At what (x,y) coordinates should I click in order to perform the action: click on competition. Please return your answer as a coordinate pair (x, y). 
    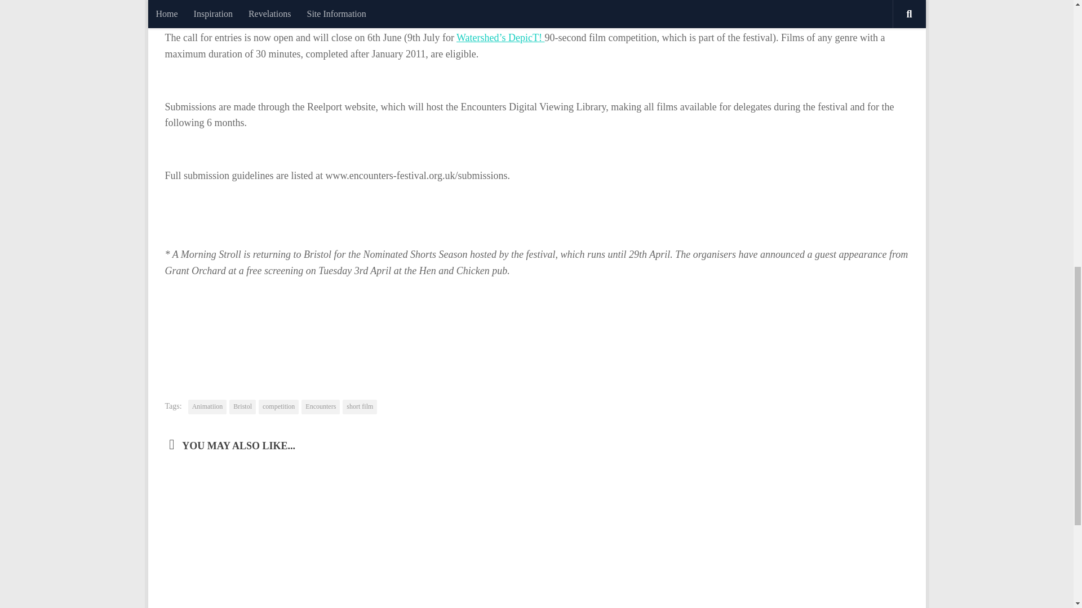
    Looking at the image, I should click on (278, 406).